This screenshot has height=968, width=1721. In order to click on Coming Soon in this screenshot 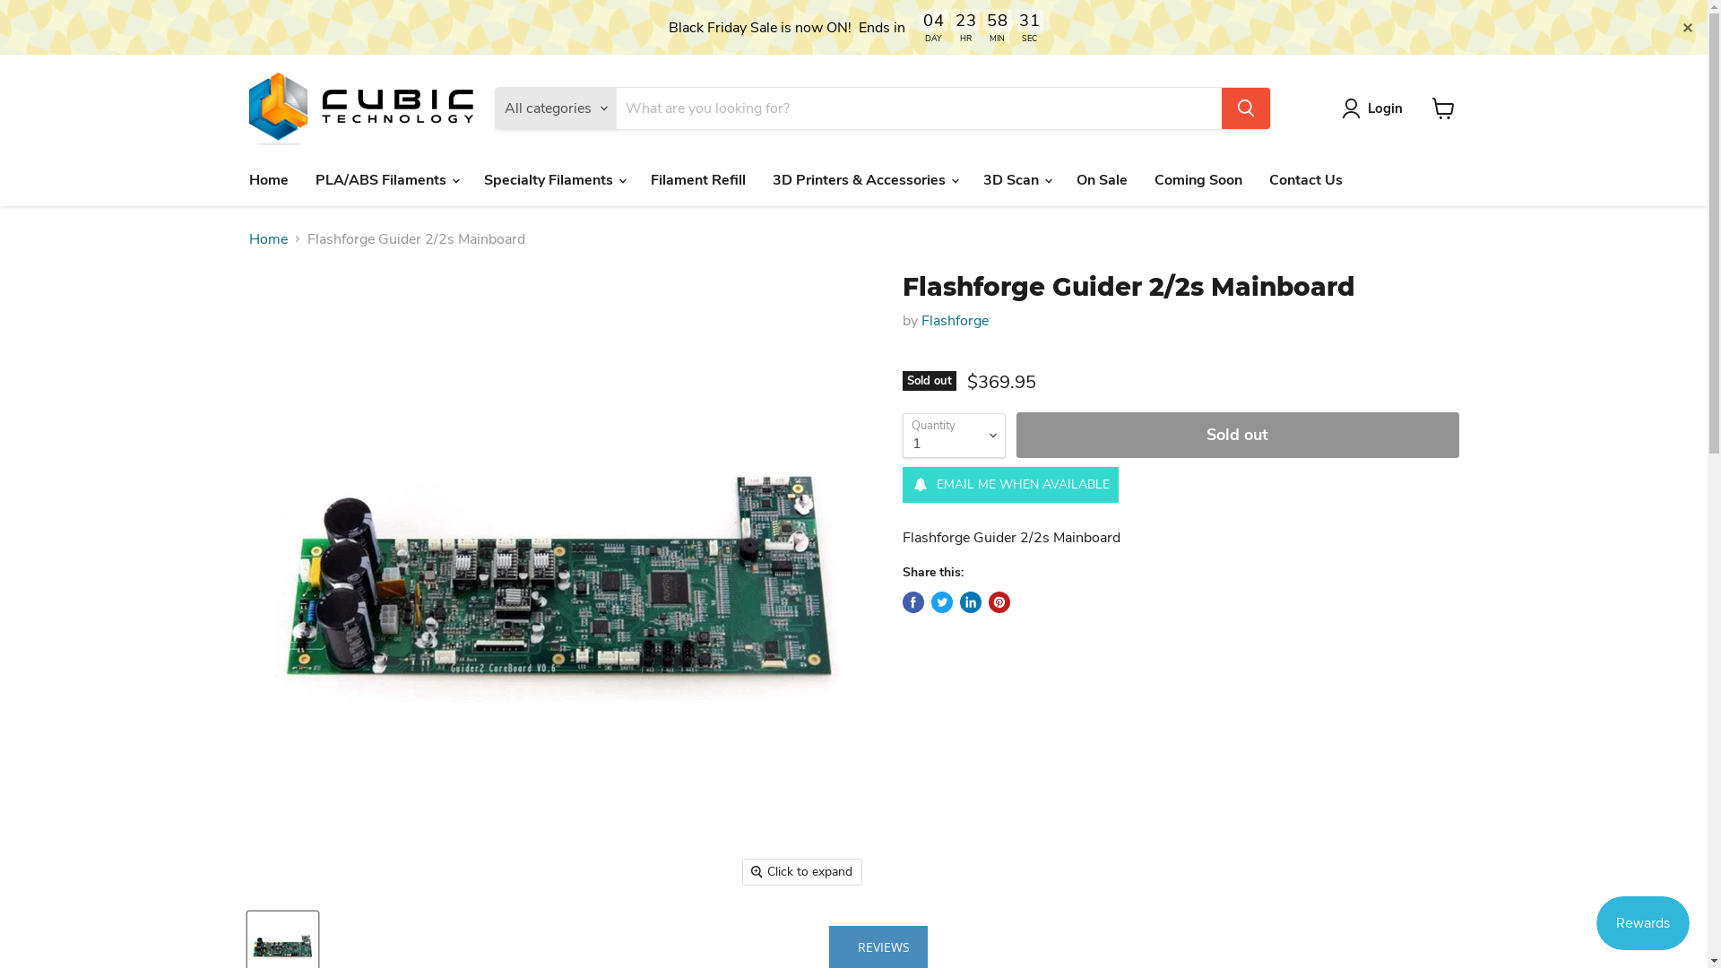, I will do `click(1198, 180)`.